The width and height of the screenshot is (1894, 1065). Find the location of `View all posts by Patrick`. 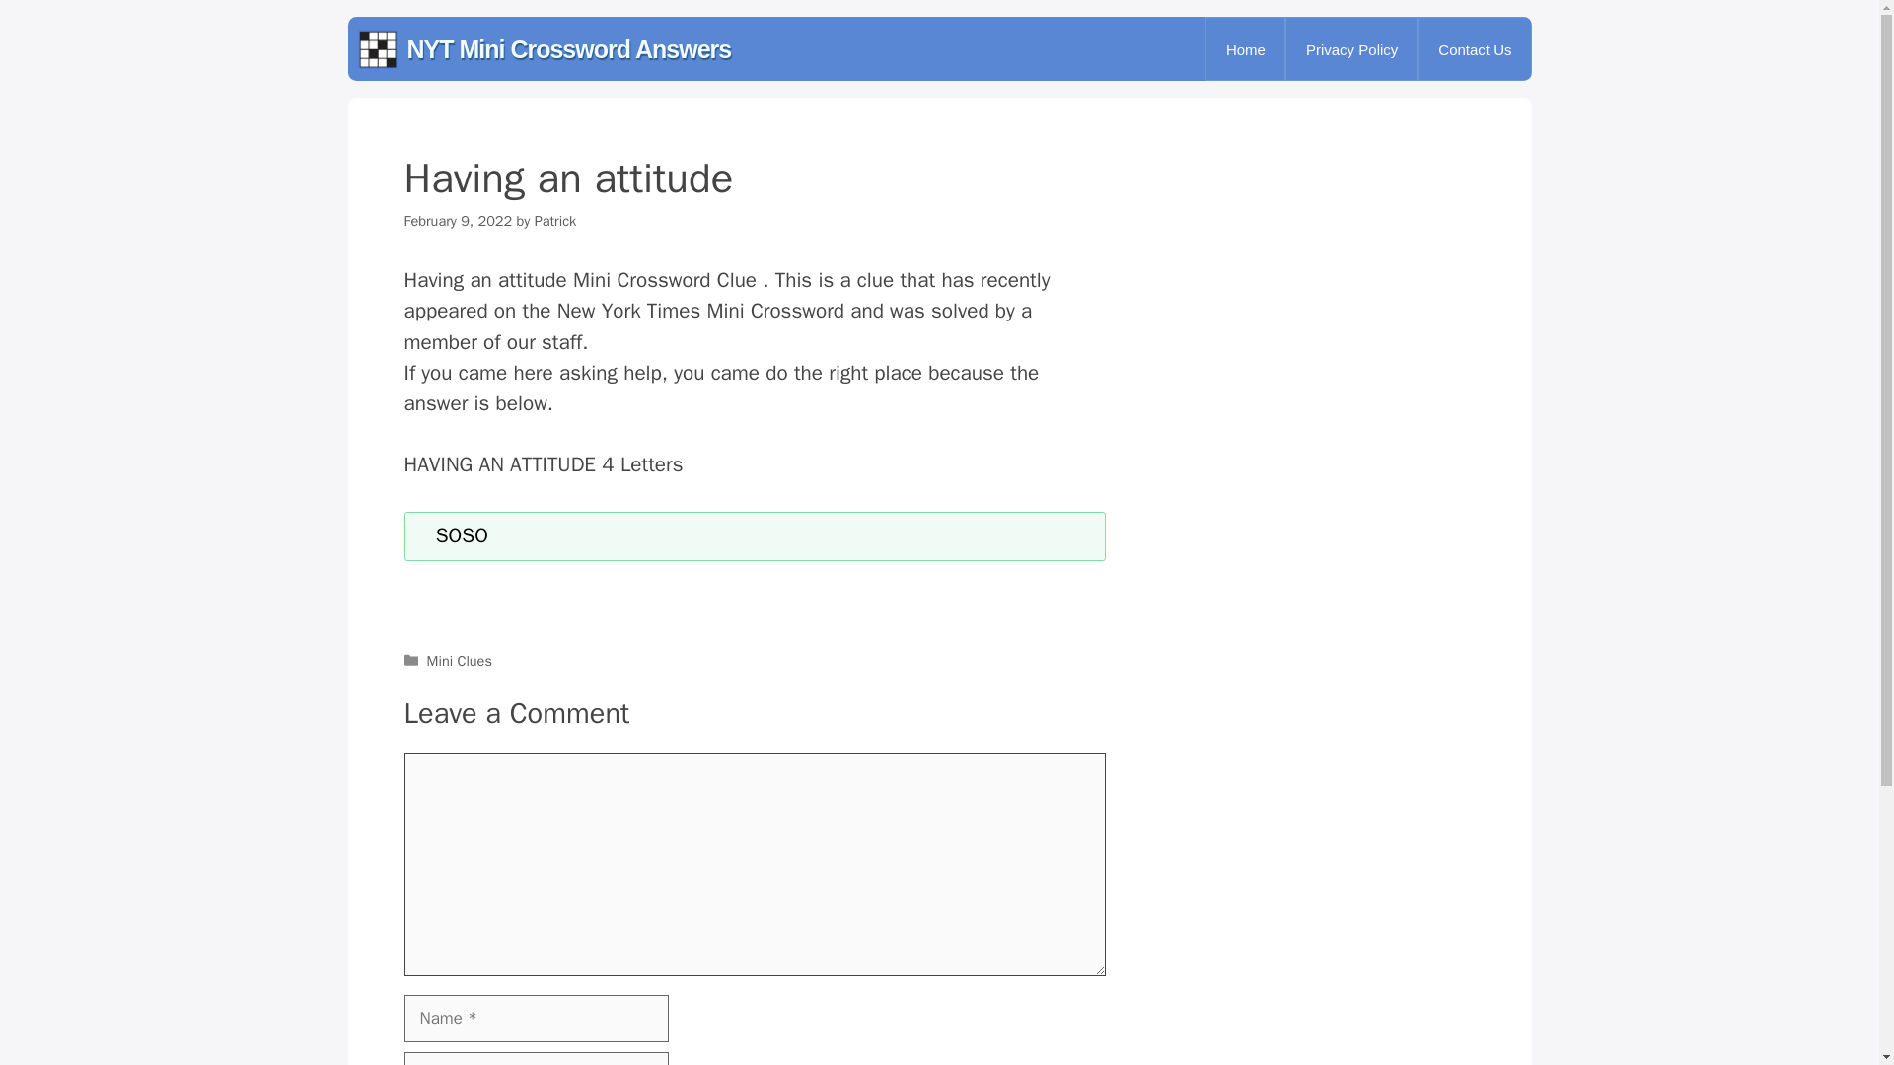

View all posts by Patrick is located at coordinates (555, 221).